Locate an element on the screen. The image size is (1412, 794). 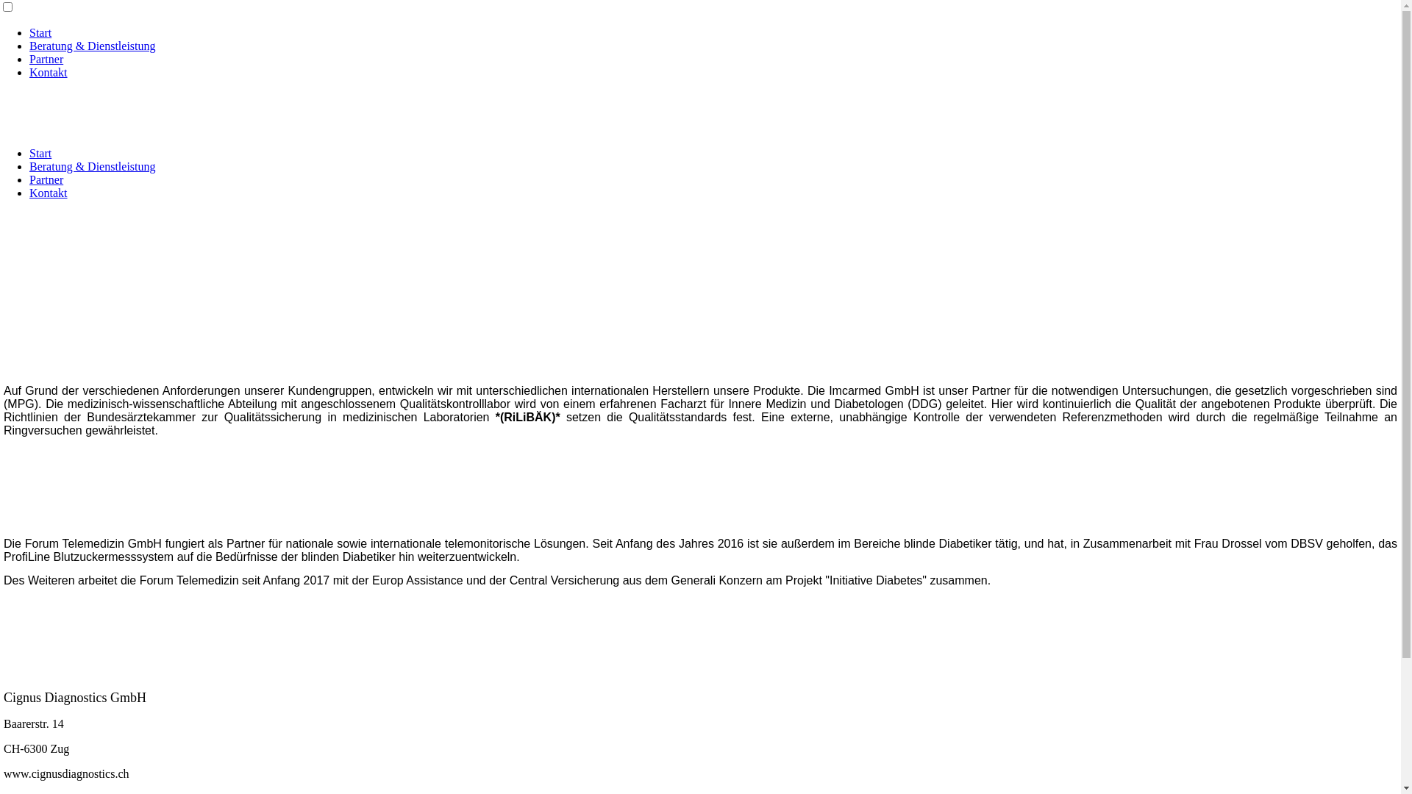
Partner is located at coordinates (46, 59).